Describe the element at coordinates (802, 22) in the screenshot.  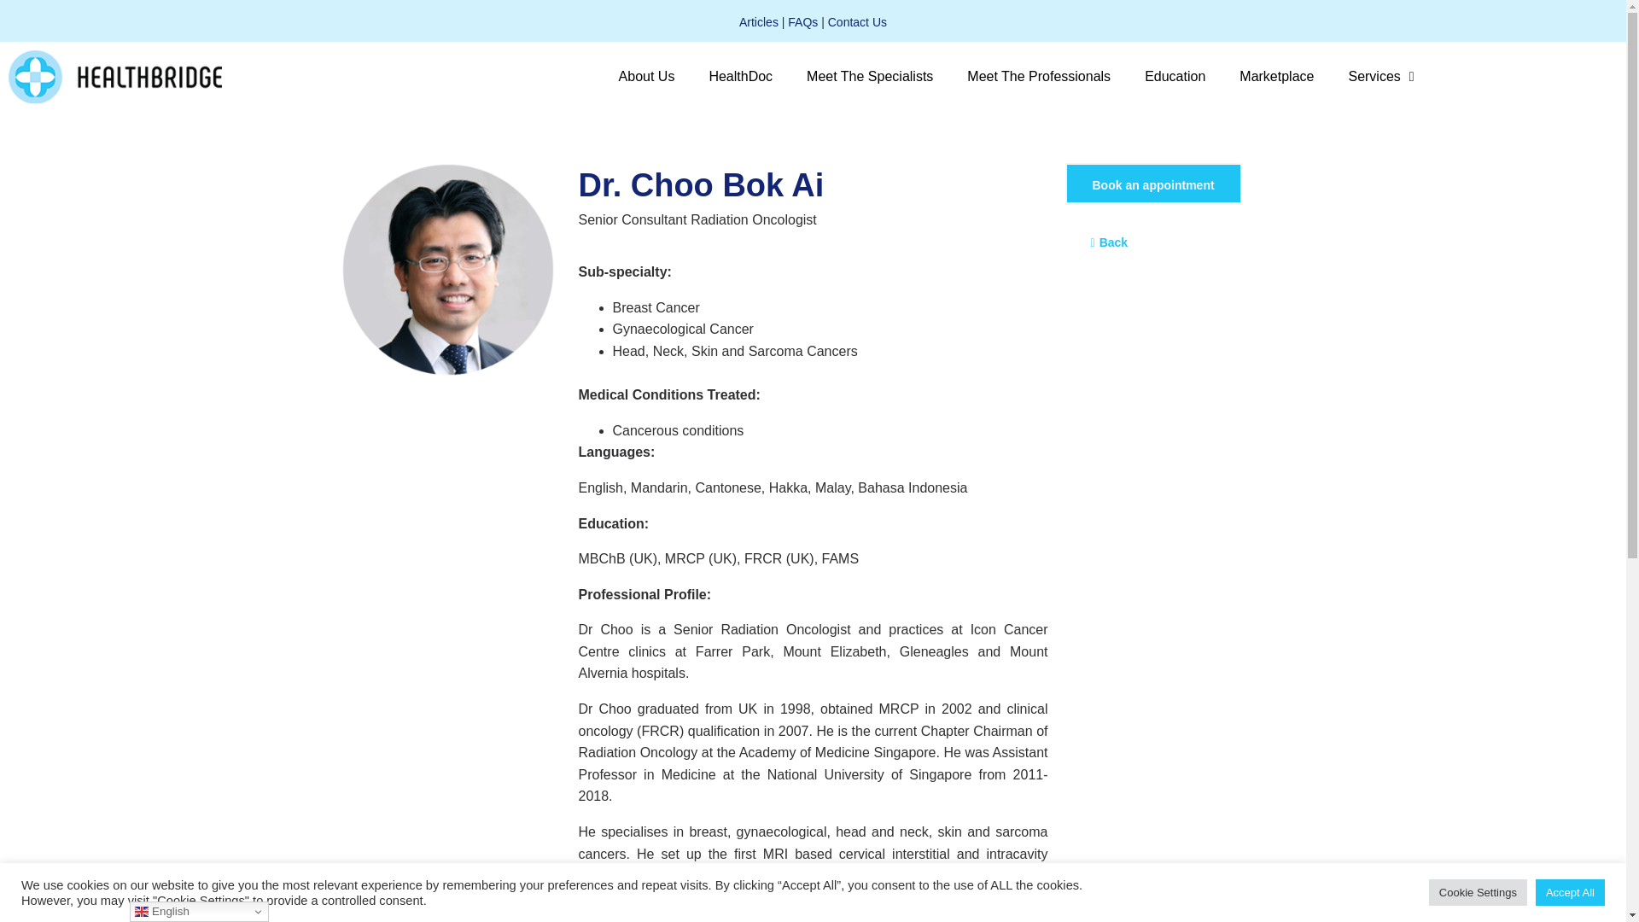
I see `FAQs` at that location.